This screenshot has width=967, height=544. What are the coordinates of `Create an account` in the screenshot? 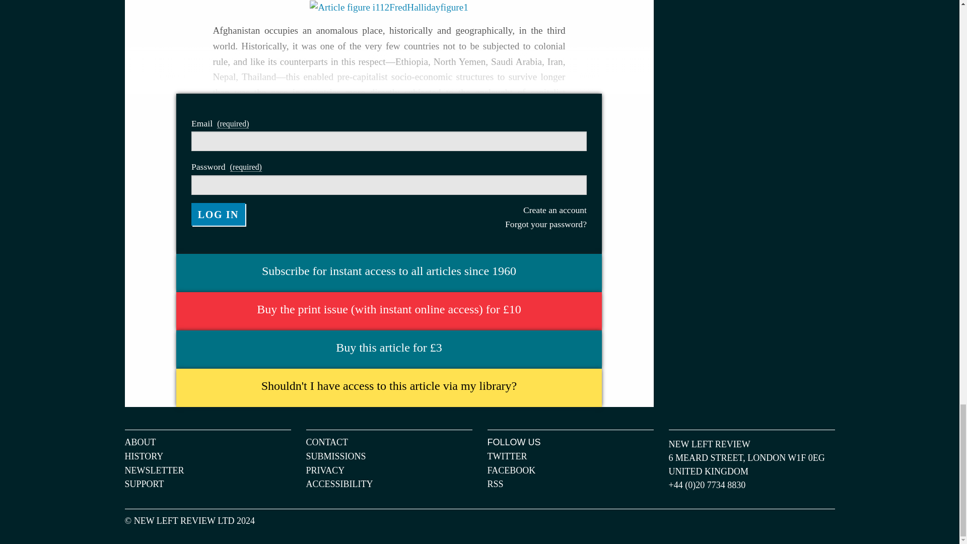 It's located at (487, 210).